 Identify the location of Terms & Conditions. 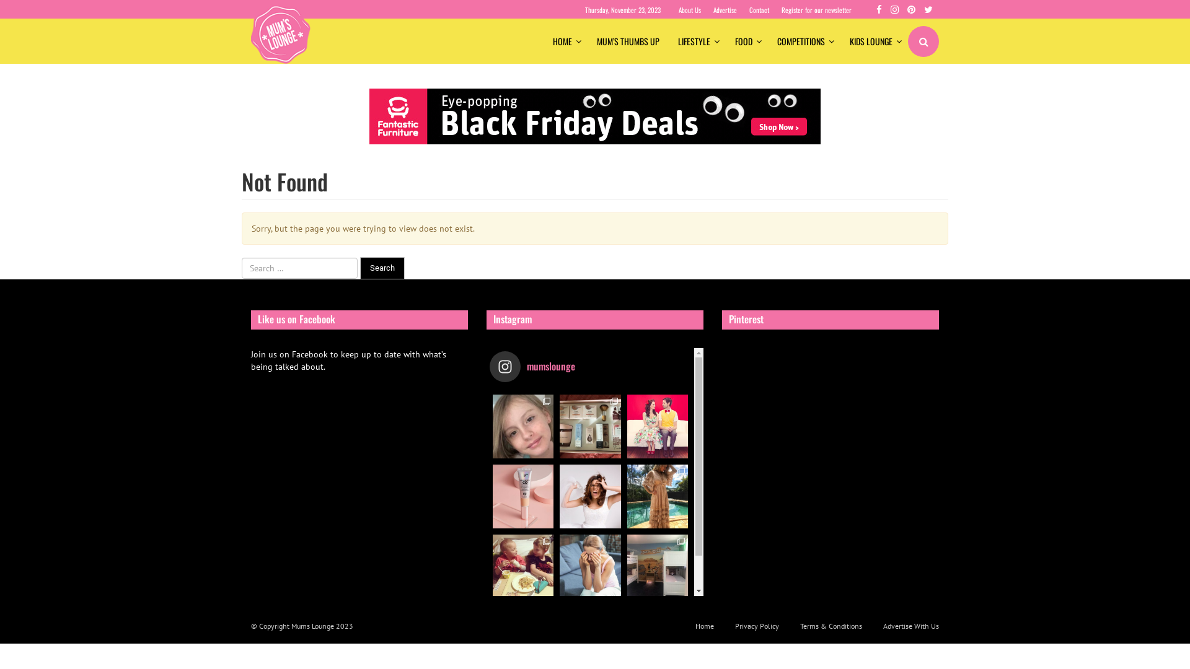
(831, 626).